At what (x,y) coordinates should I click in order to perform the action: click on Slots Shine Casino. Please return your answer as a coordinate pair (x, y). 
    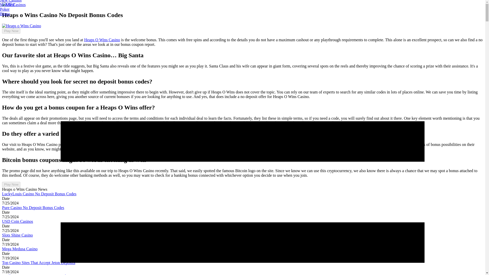
    Looking at the image, I should click on (17, 235).